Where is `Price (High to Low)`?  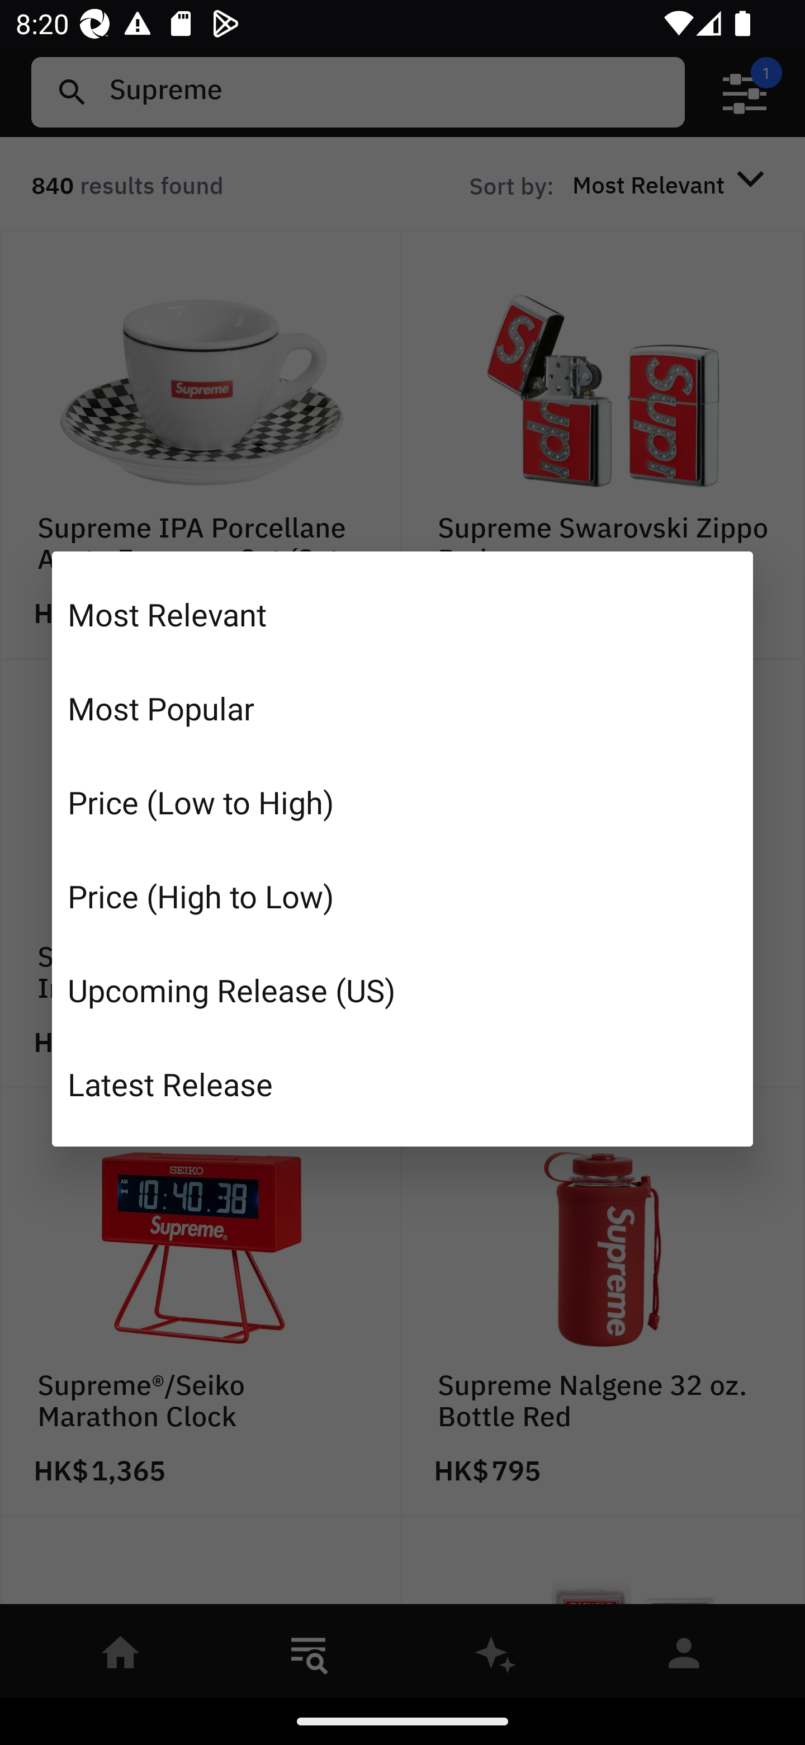
Price (High to Low) is located at coordinates (402, 896).